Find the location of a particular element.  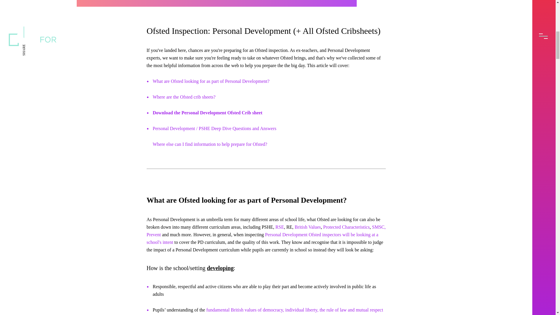

RSE is located at coordinates (279, 227).